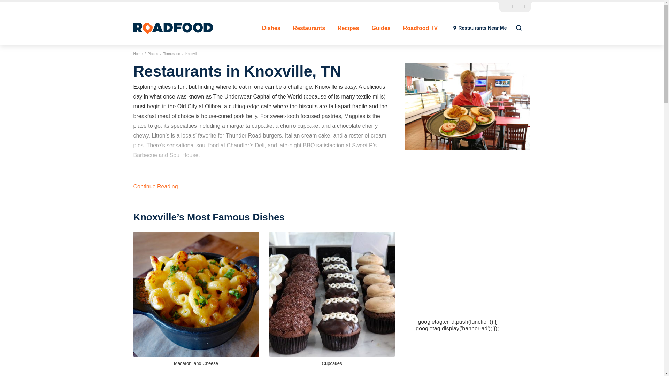 This screenshot has width=669, height=376. What do you see at coordinates (309, 28) in the screenshot?
I see `Restaurants` at bounding box center [309, 28].